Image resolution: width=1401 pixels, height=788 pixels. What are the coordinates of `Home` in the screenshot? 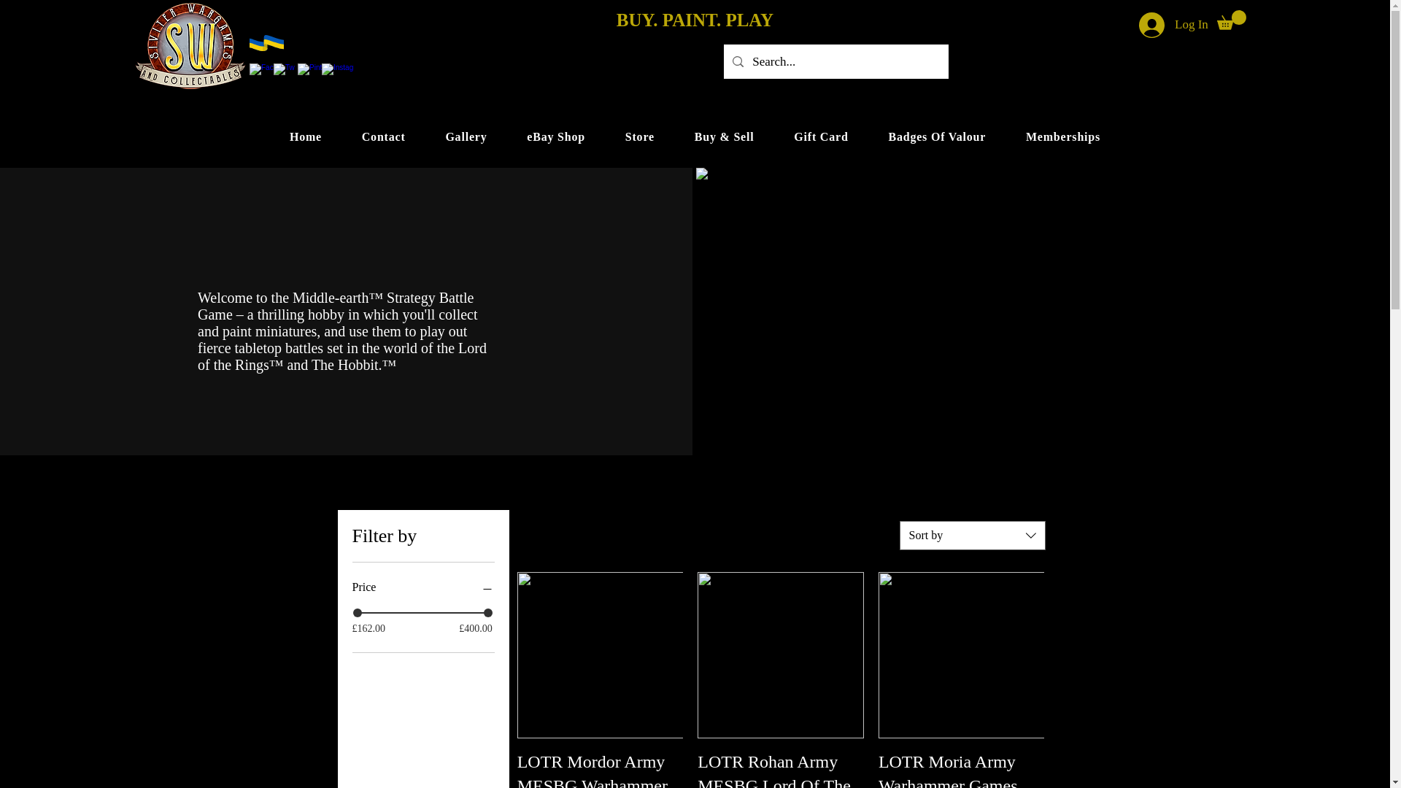 It's located at (306, 137).